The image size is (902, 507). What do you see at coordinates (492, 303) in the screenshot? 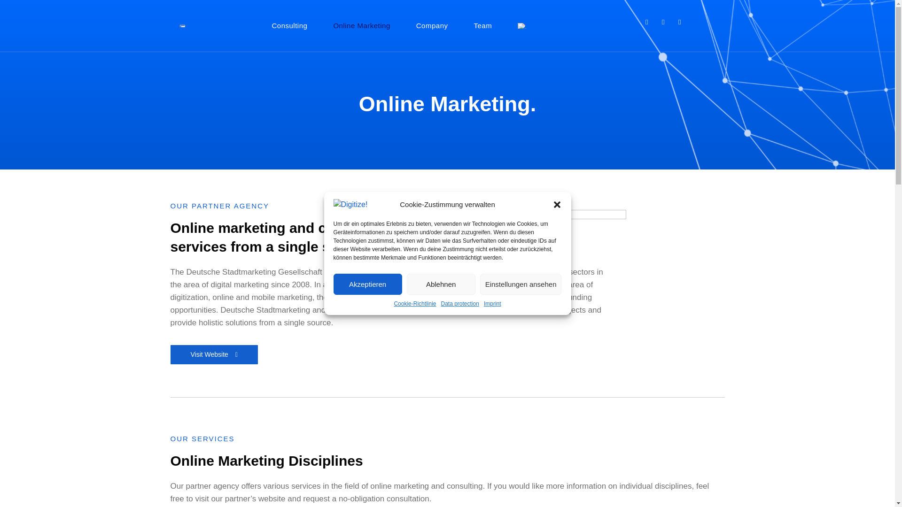
I see `Imprint` at bounding box center [492, 303].